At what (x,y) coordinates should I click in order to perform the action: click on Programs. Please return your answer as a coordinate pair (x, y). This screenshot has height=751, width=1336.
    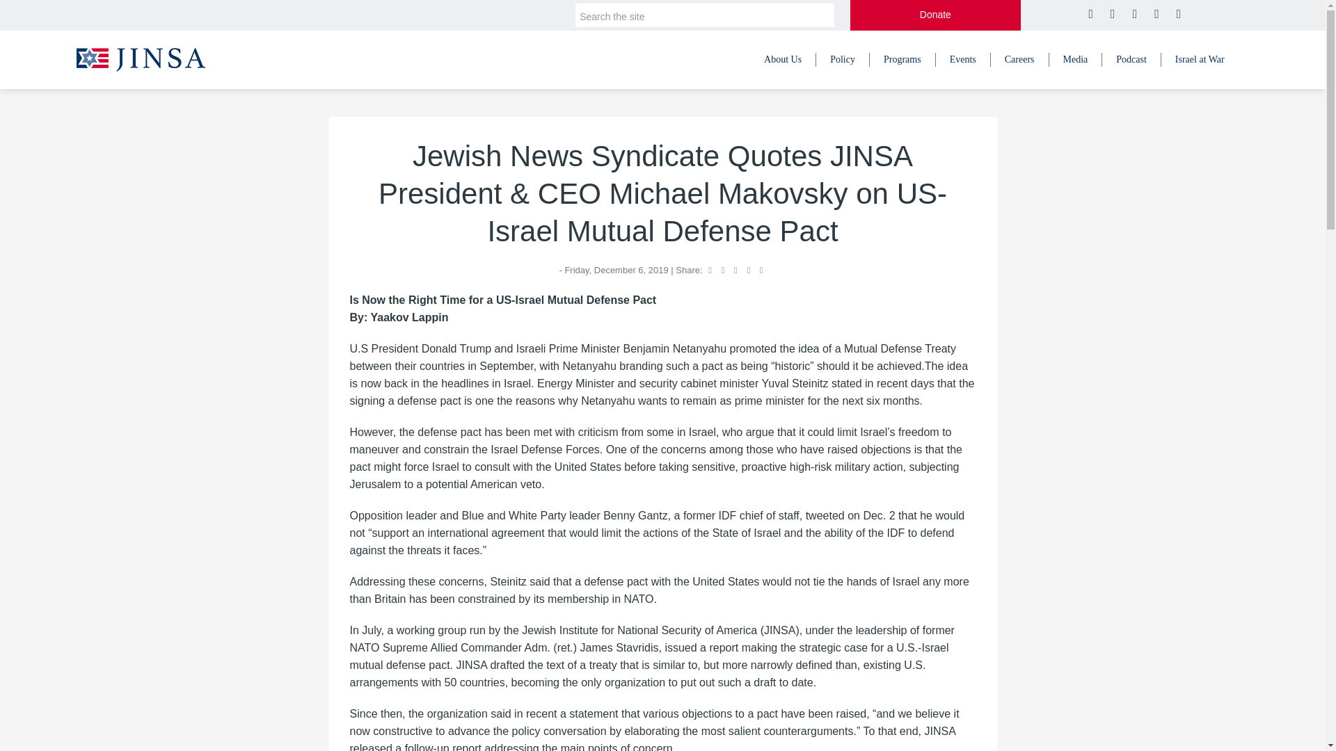
    Looking at the image, I should click on (902, 60).